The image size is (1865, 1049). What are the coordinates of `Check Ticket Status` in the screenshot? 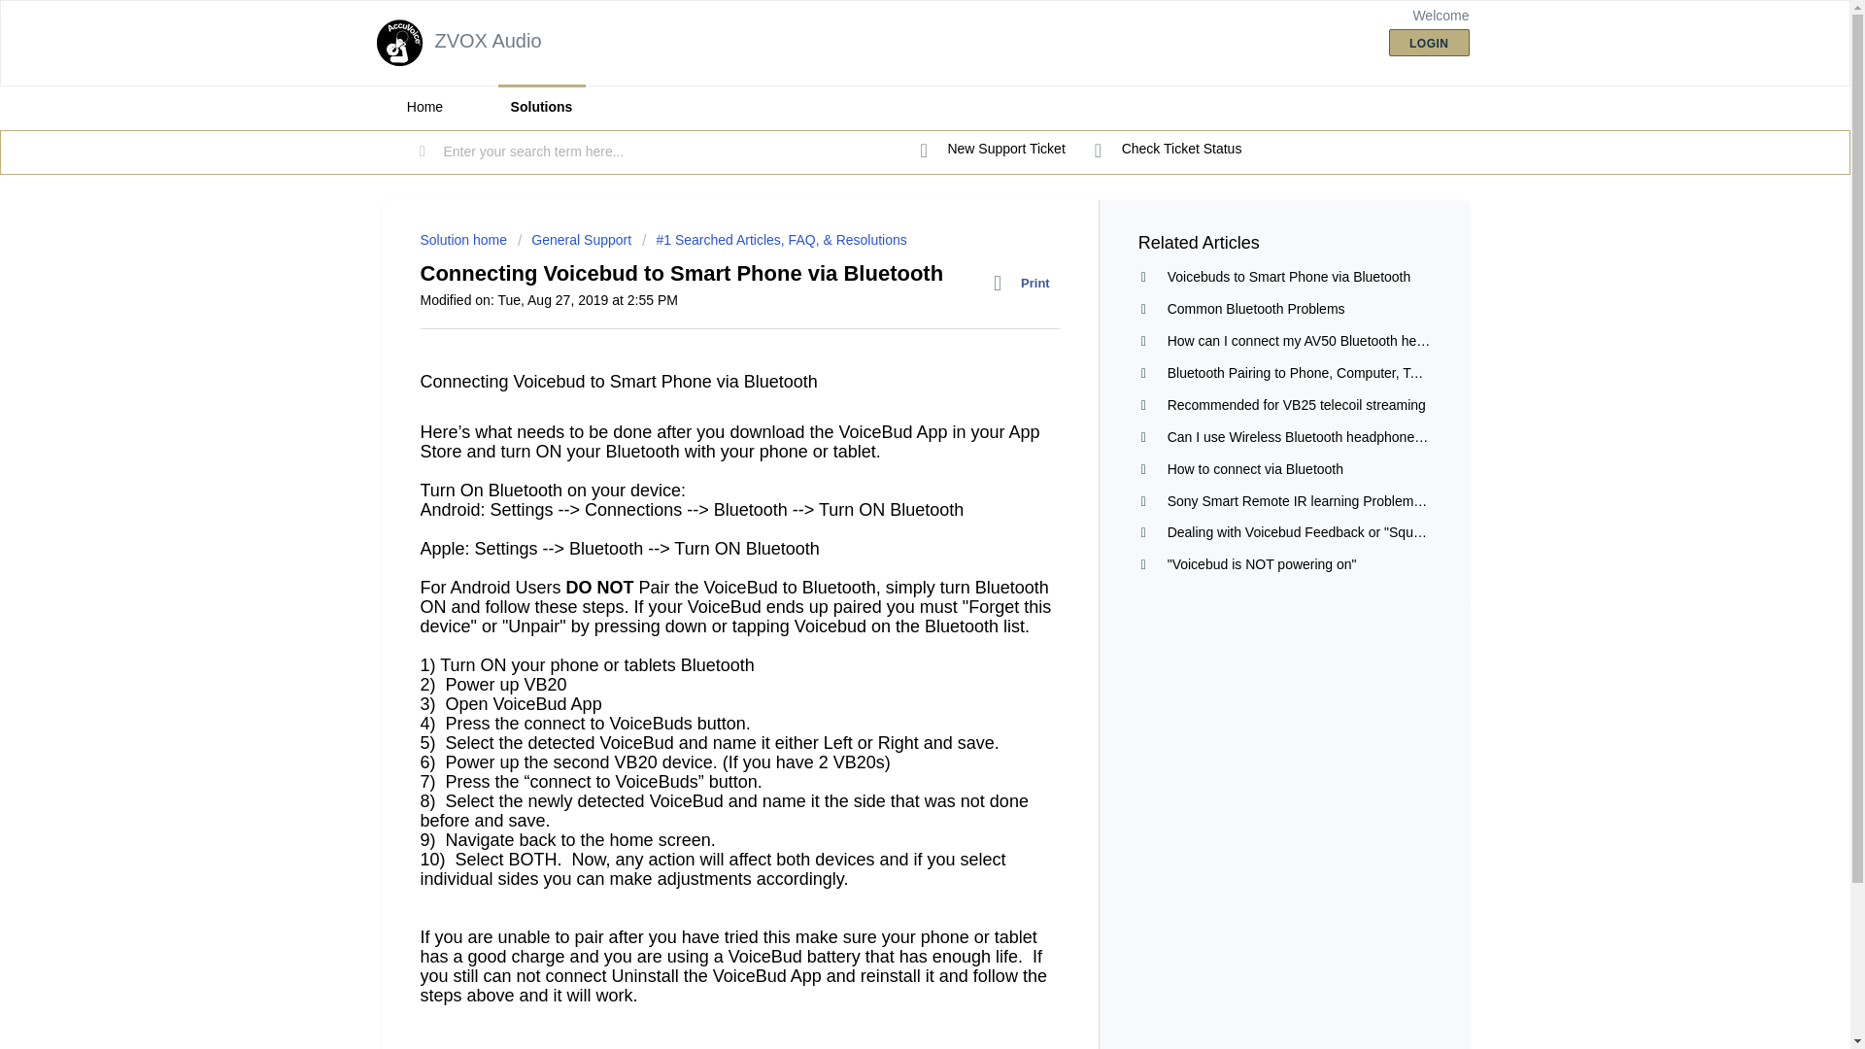 It's located at (1168, 150).